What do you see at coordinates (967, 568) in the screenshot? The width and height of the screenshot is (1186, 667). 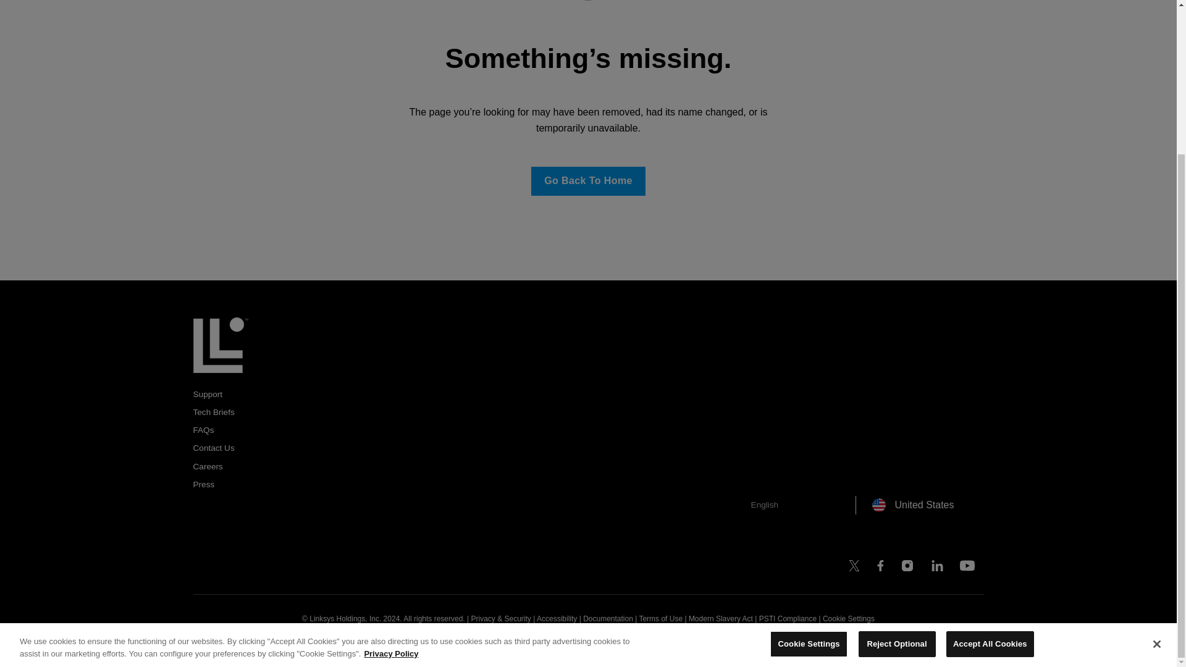 I see `Linksys Shopify on YouTube` at bounding box center [967, 568].